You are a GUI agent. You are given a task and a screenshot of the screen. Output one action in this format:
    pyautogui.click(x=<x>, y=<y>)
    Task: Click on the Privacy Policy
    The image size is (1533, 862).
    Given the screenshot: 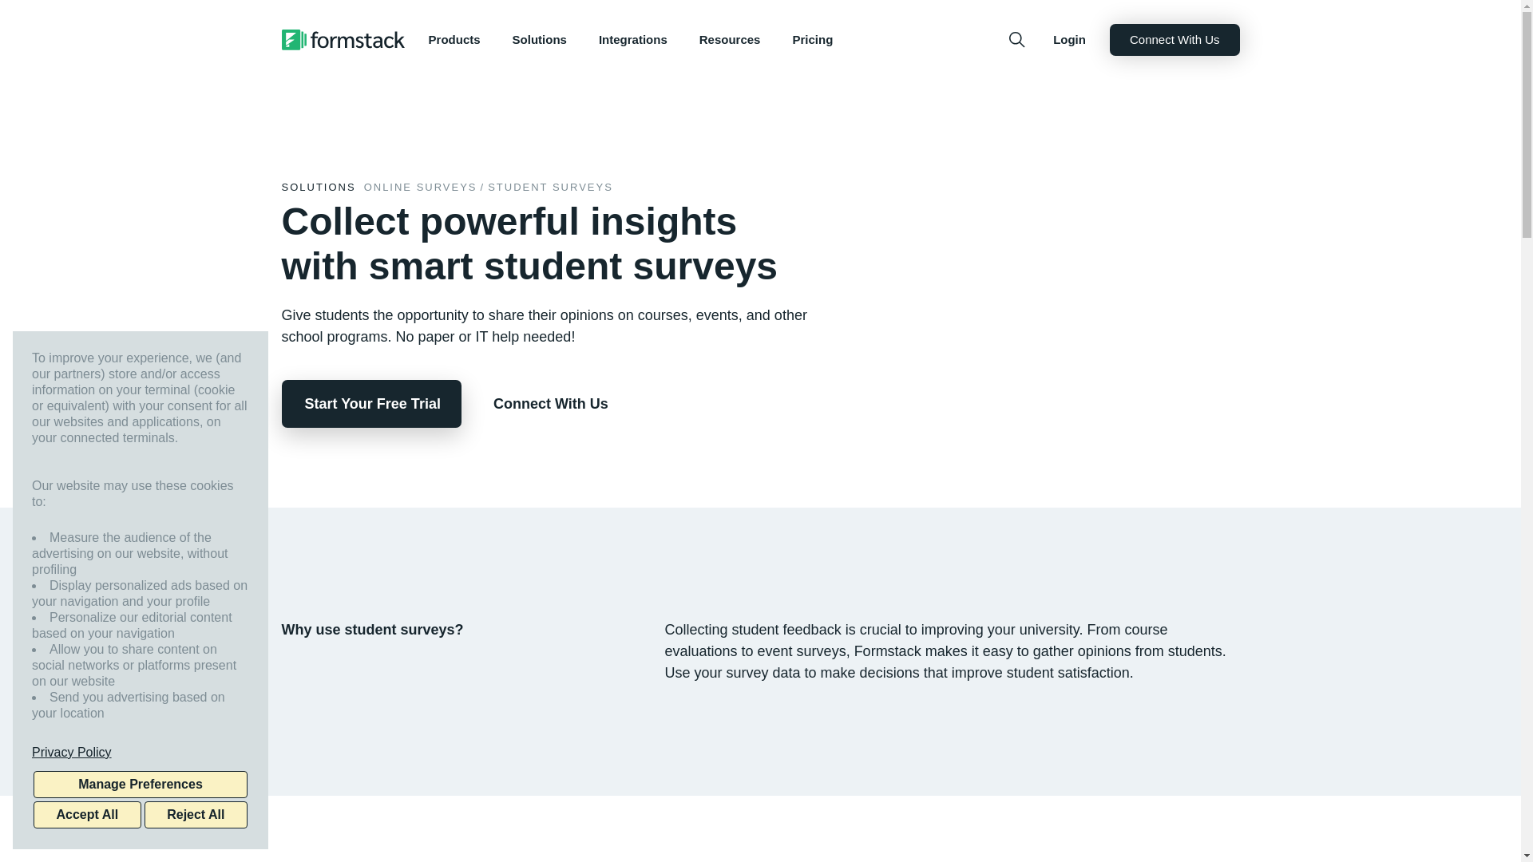 What is the action you would take?
    pyautogui.click(x=141, y=752)
    